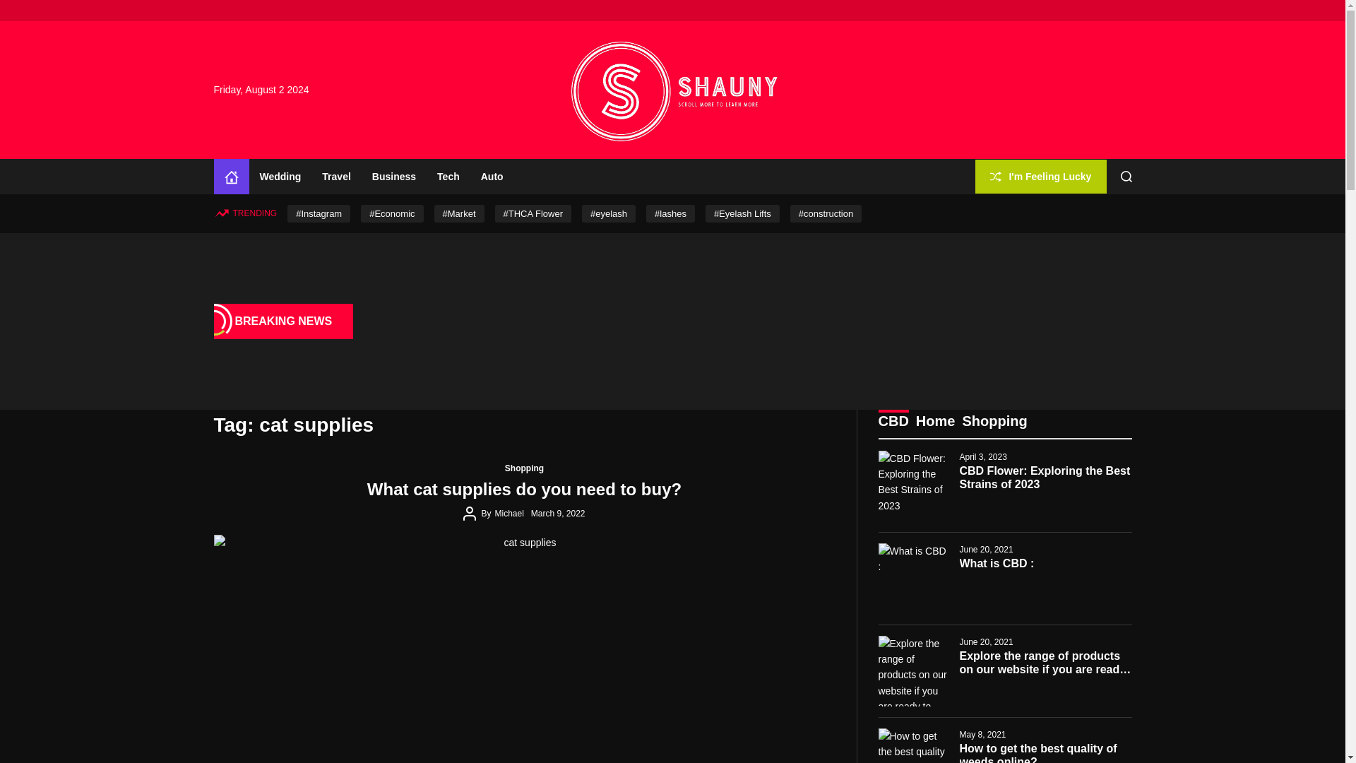 This screenshot has height=763, width=1356. Describe the element at coordinates (394, 177) in the screenshot. I see `Business` at that location.